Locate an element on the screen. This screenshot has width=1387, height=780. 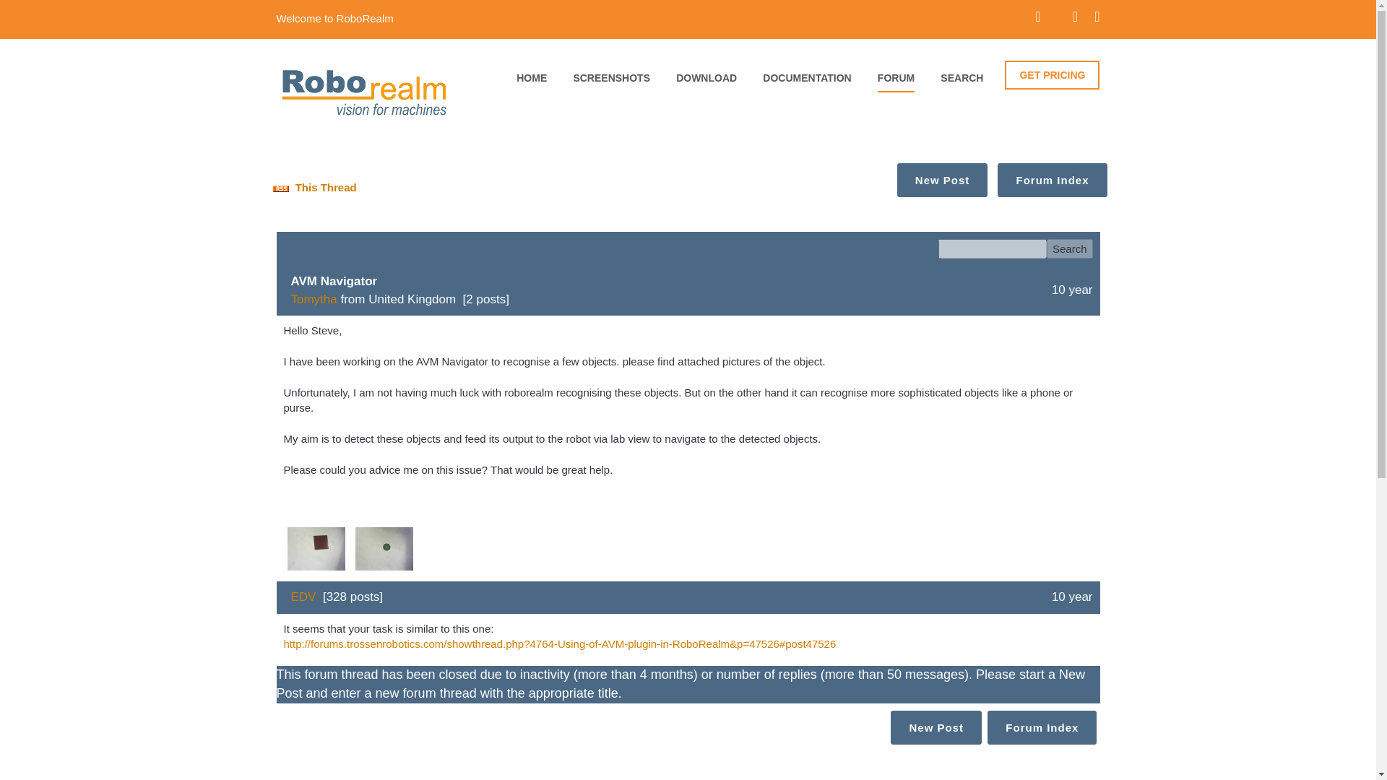
HOME is located at coordinates (531, 82).